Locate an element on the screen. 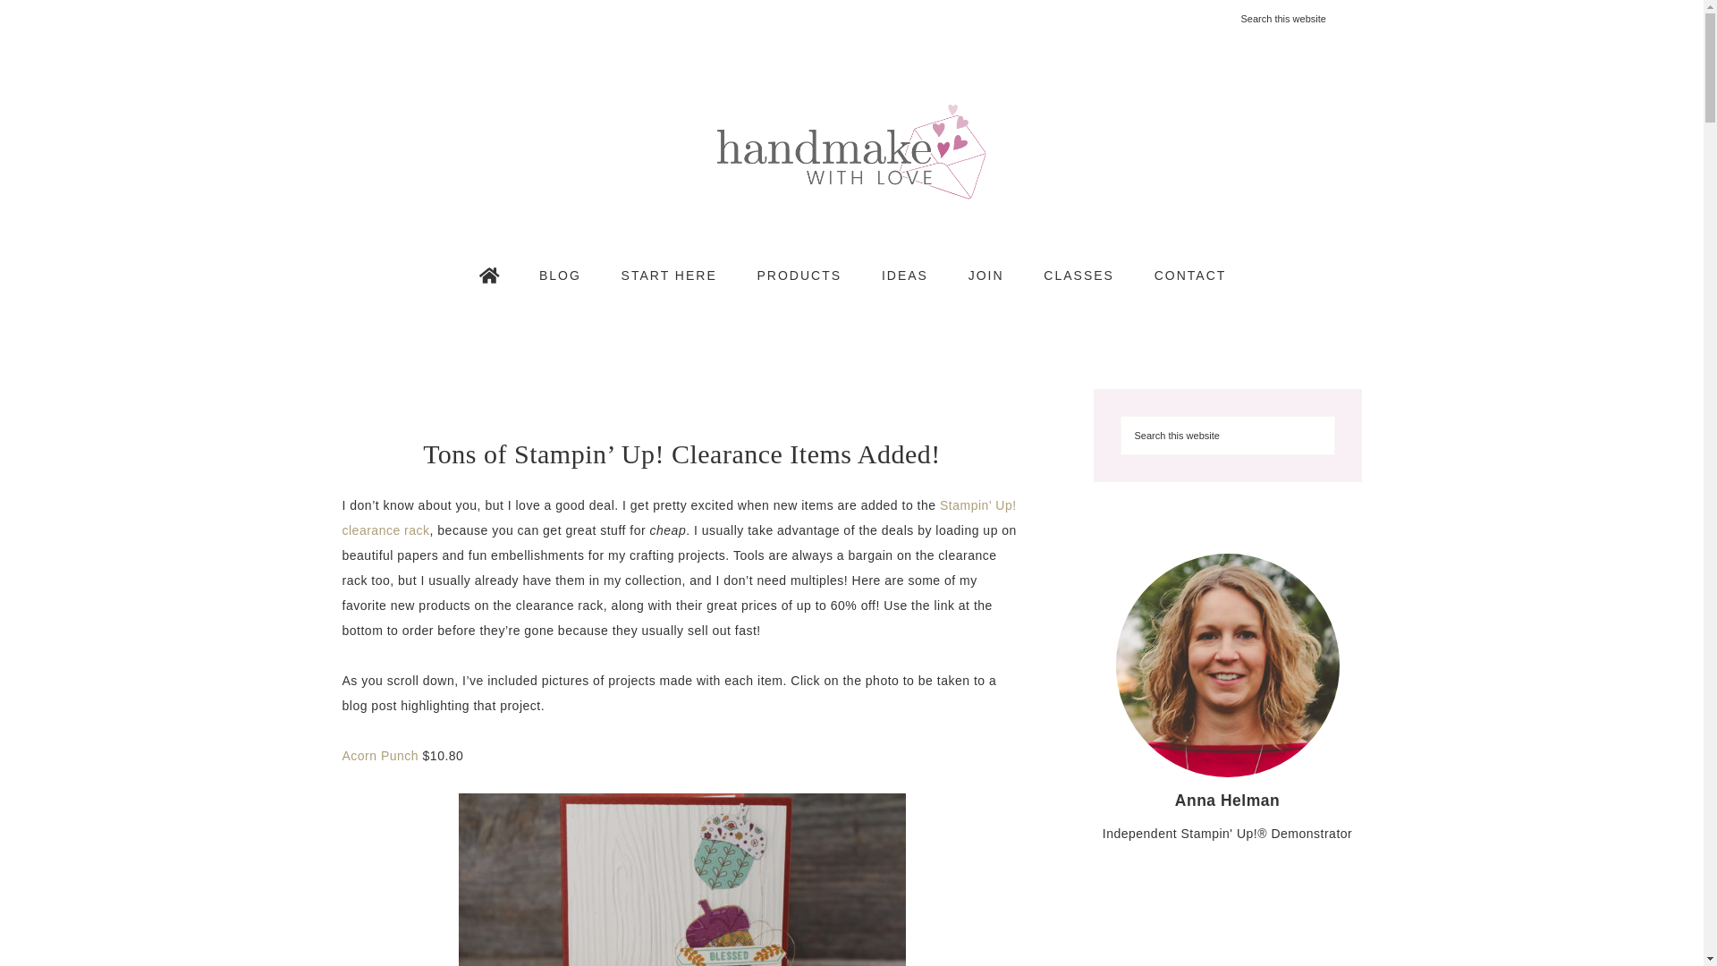 Image resolution: width=1717 pixels, height=966 pixels. HANDMAKE WITH LOVE is located at coordinates (851, 151).